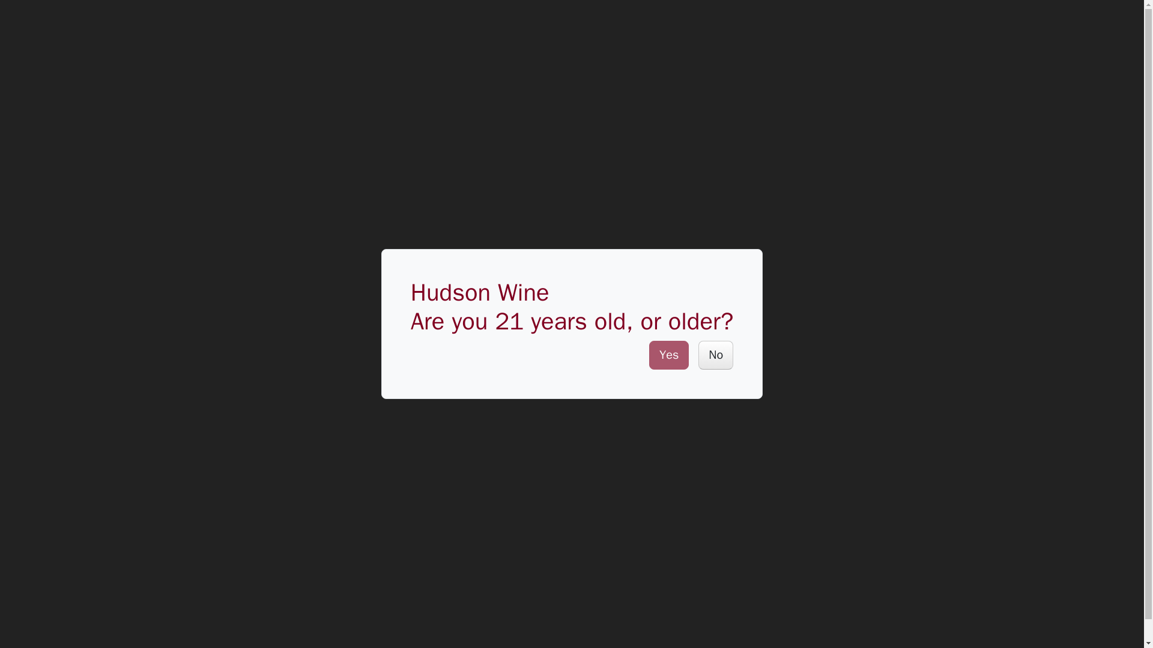 The image size is (1153, 648). Describe the element at coordinates (39, 22) in the screenshot. I see `Hudson Wine` at that location.